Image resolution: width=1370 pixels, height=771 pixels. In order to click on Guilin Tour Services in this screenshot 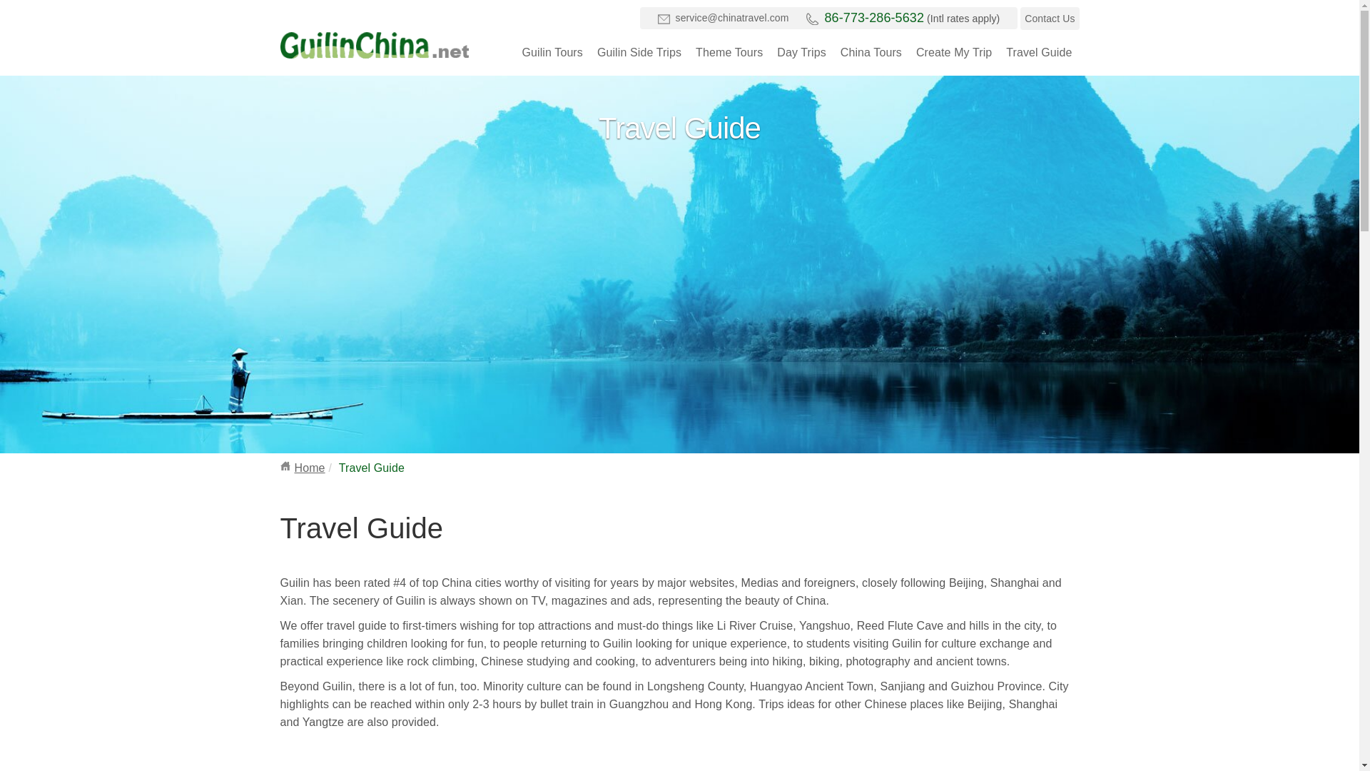, I will do `click(374, 46)`.